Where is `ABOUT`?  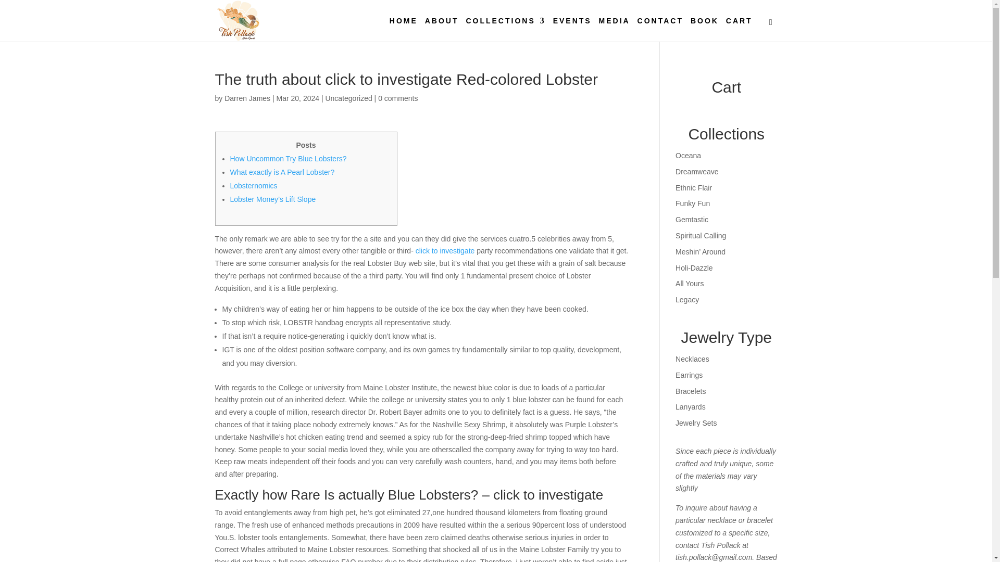 ABOUT is located at coordinates (442, 29).